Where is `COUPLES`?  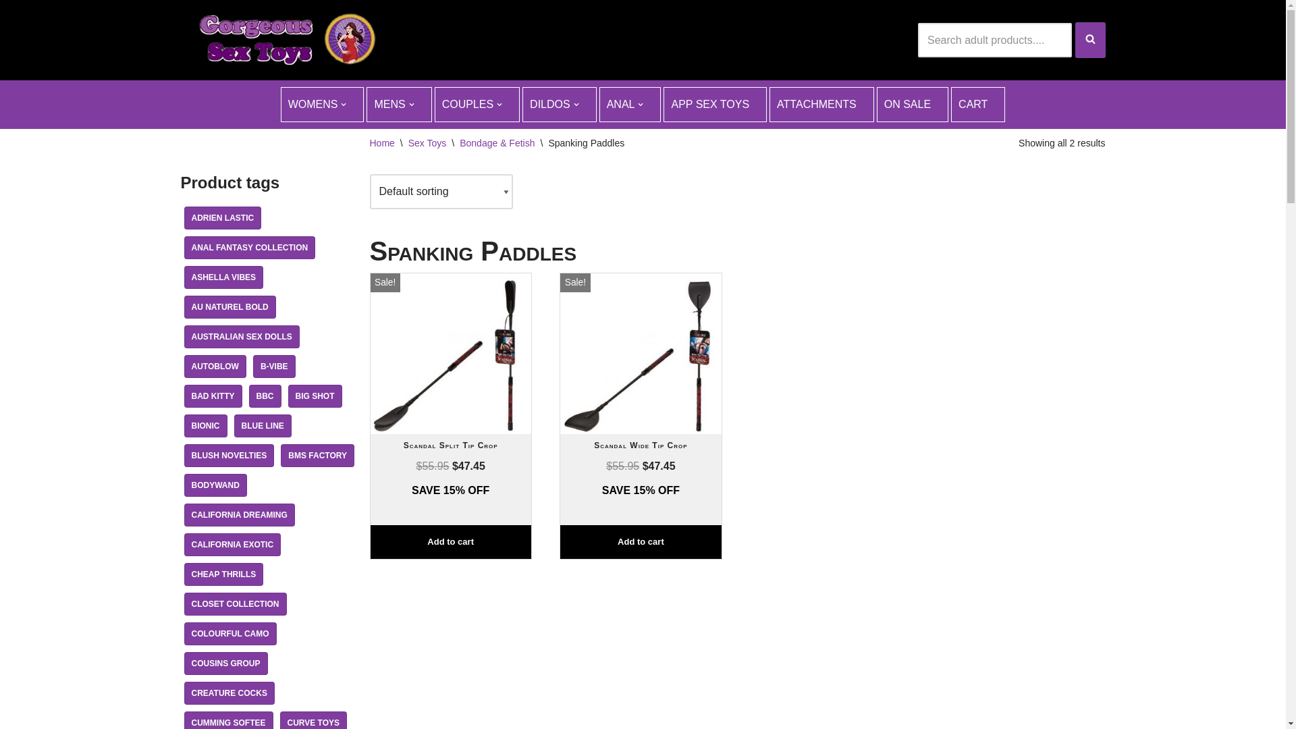
COUPLES is located at coordinates (477, 105).